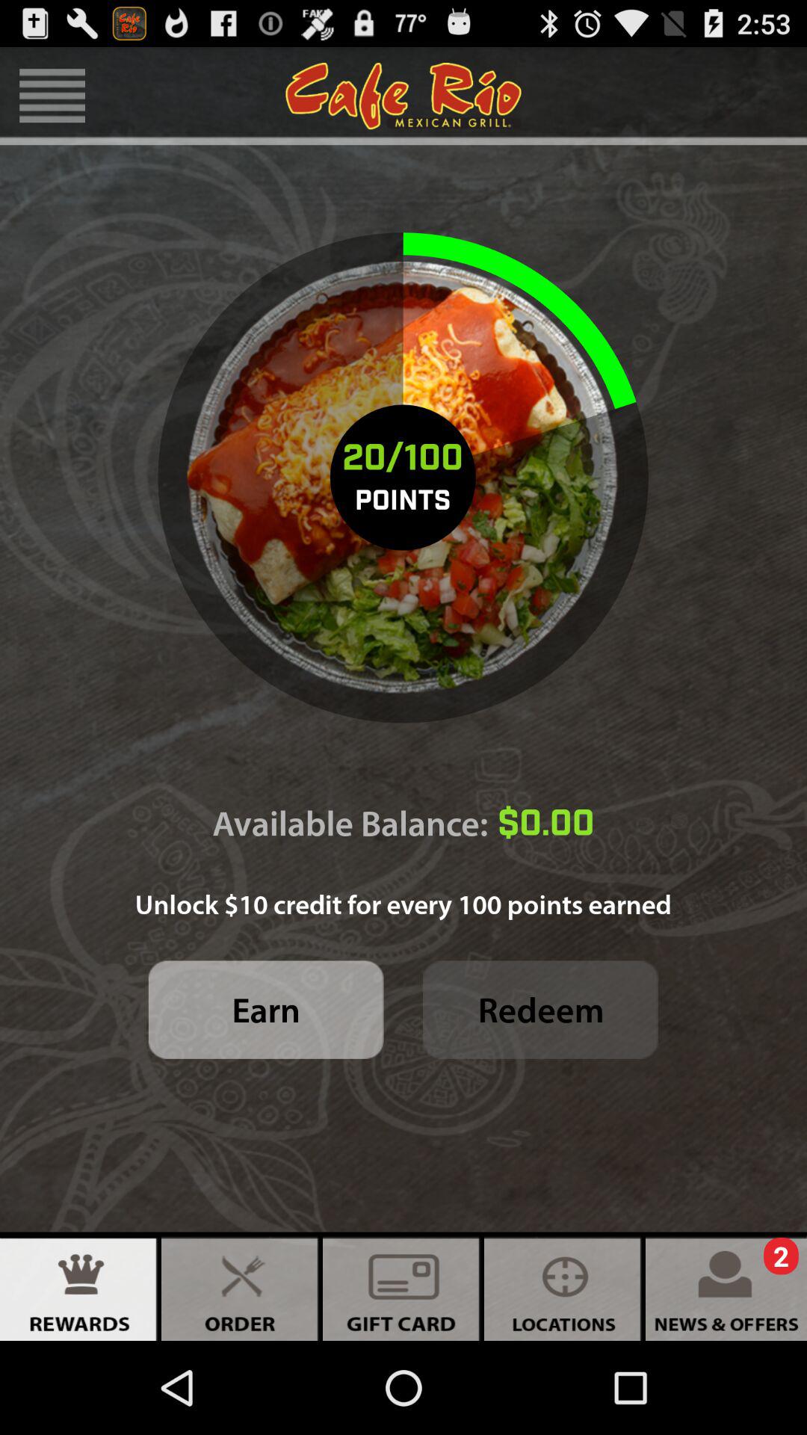 This screenshot has width=807, height=1435. What do you see at coordinates (266, 1009) in the screenshot?
I see `select item to the left of redeem` at bounding box center [266, 1009].